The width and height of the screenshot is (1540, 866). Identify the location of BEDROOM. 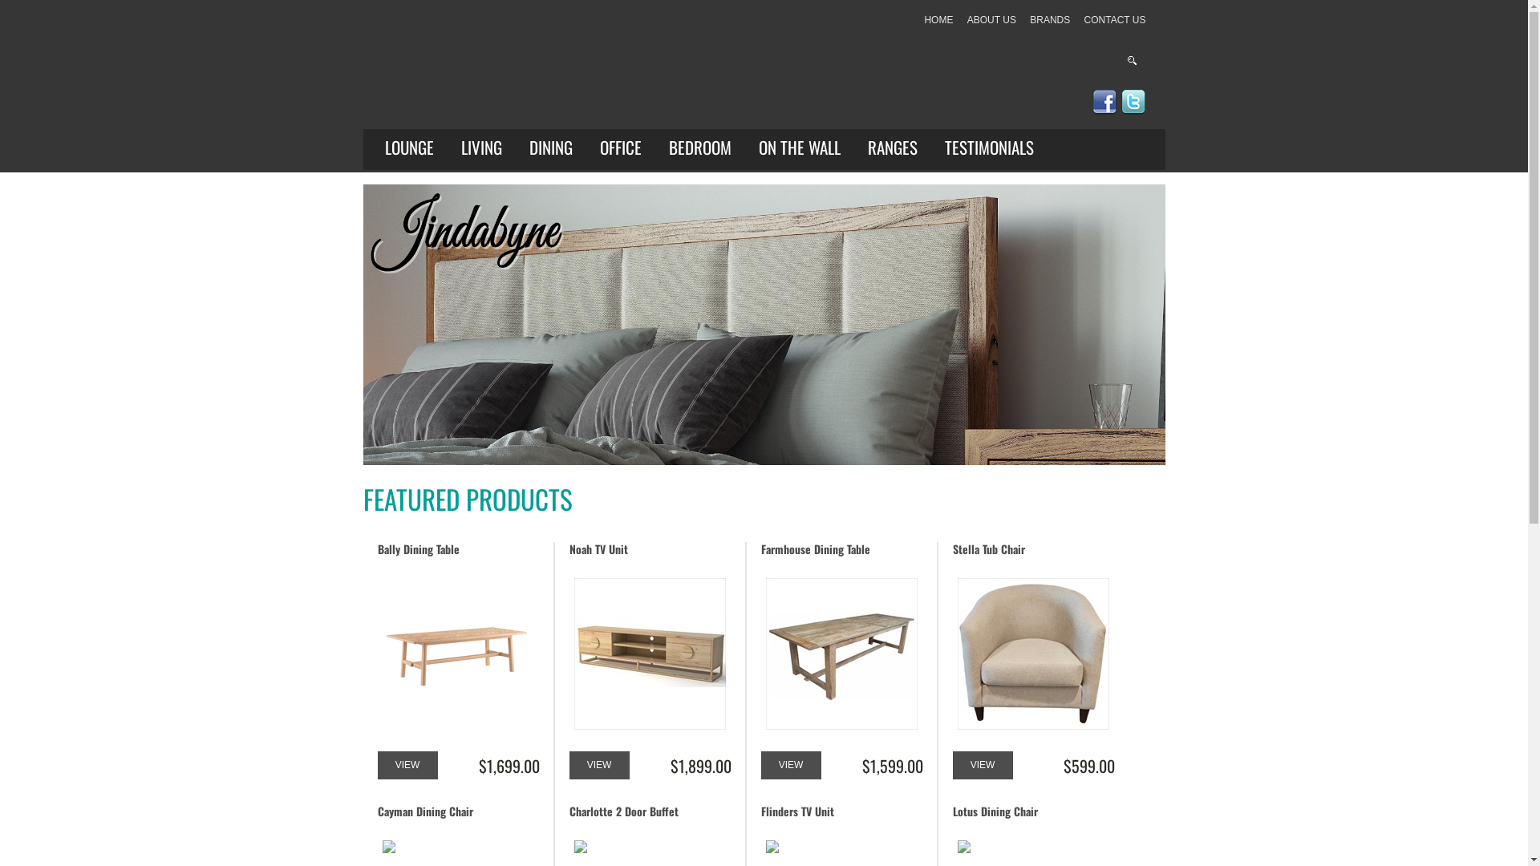
(700, 148).